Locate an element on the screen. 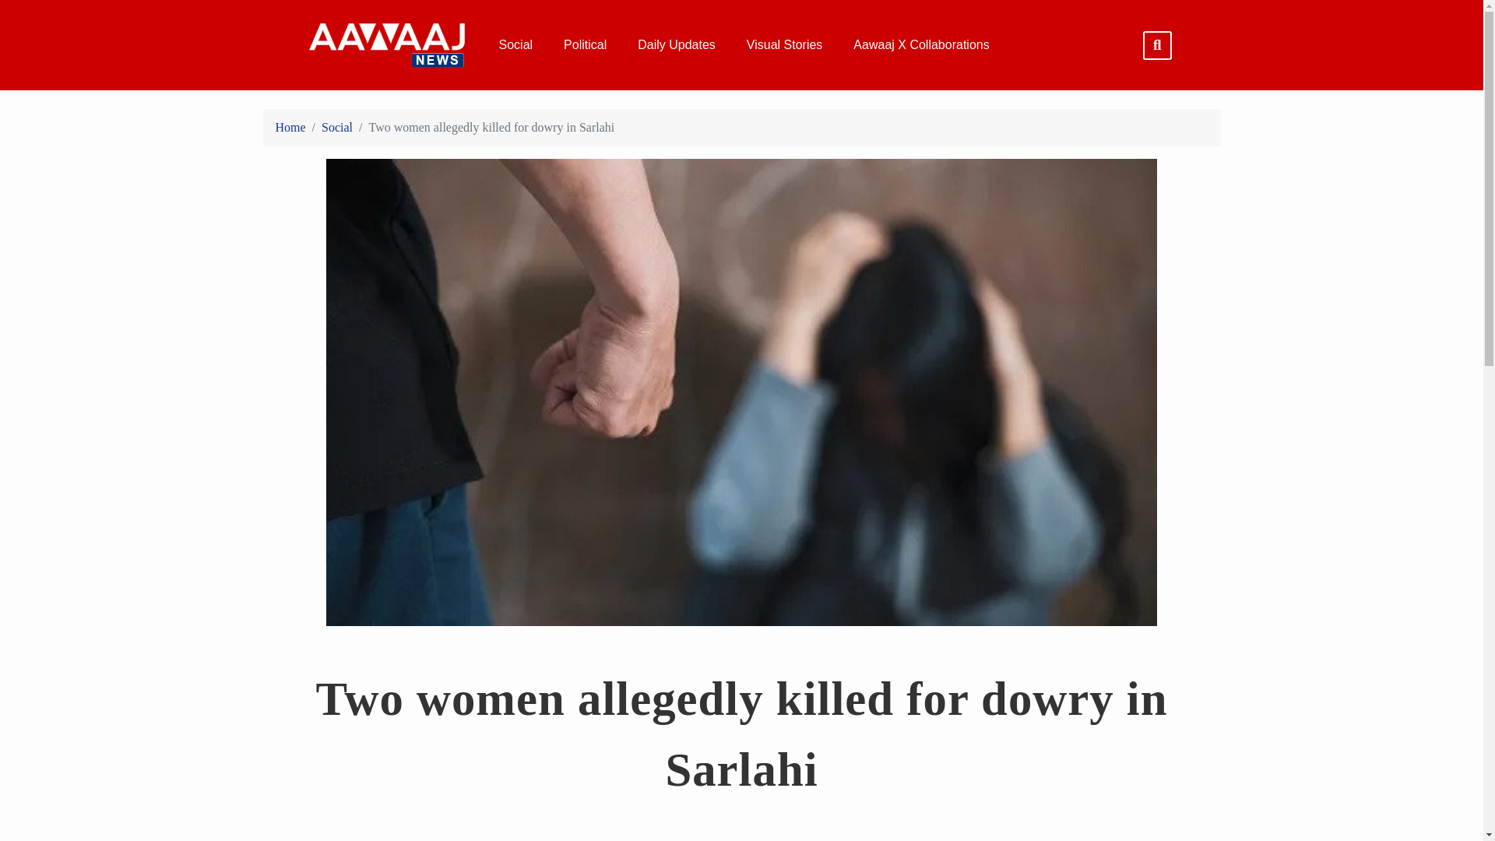  Social is located at coordinates (336, 127).